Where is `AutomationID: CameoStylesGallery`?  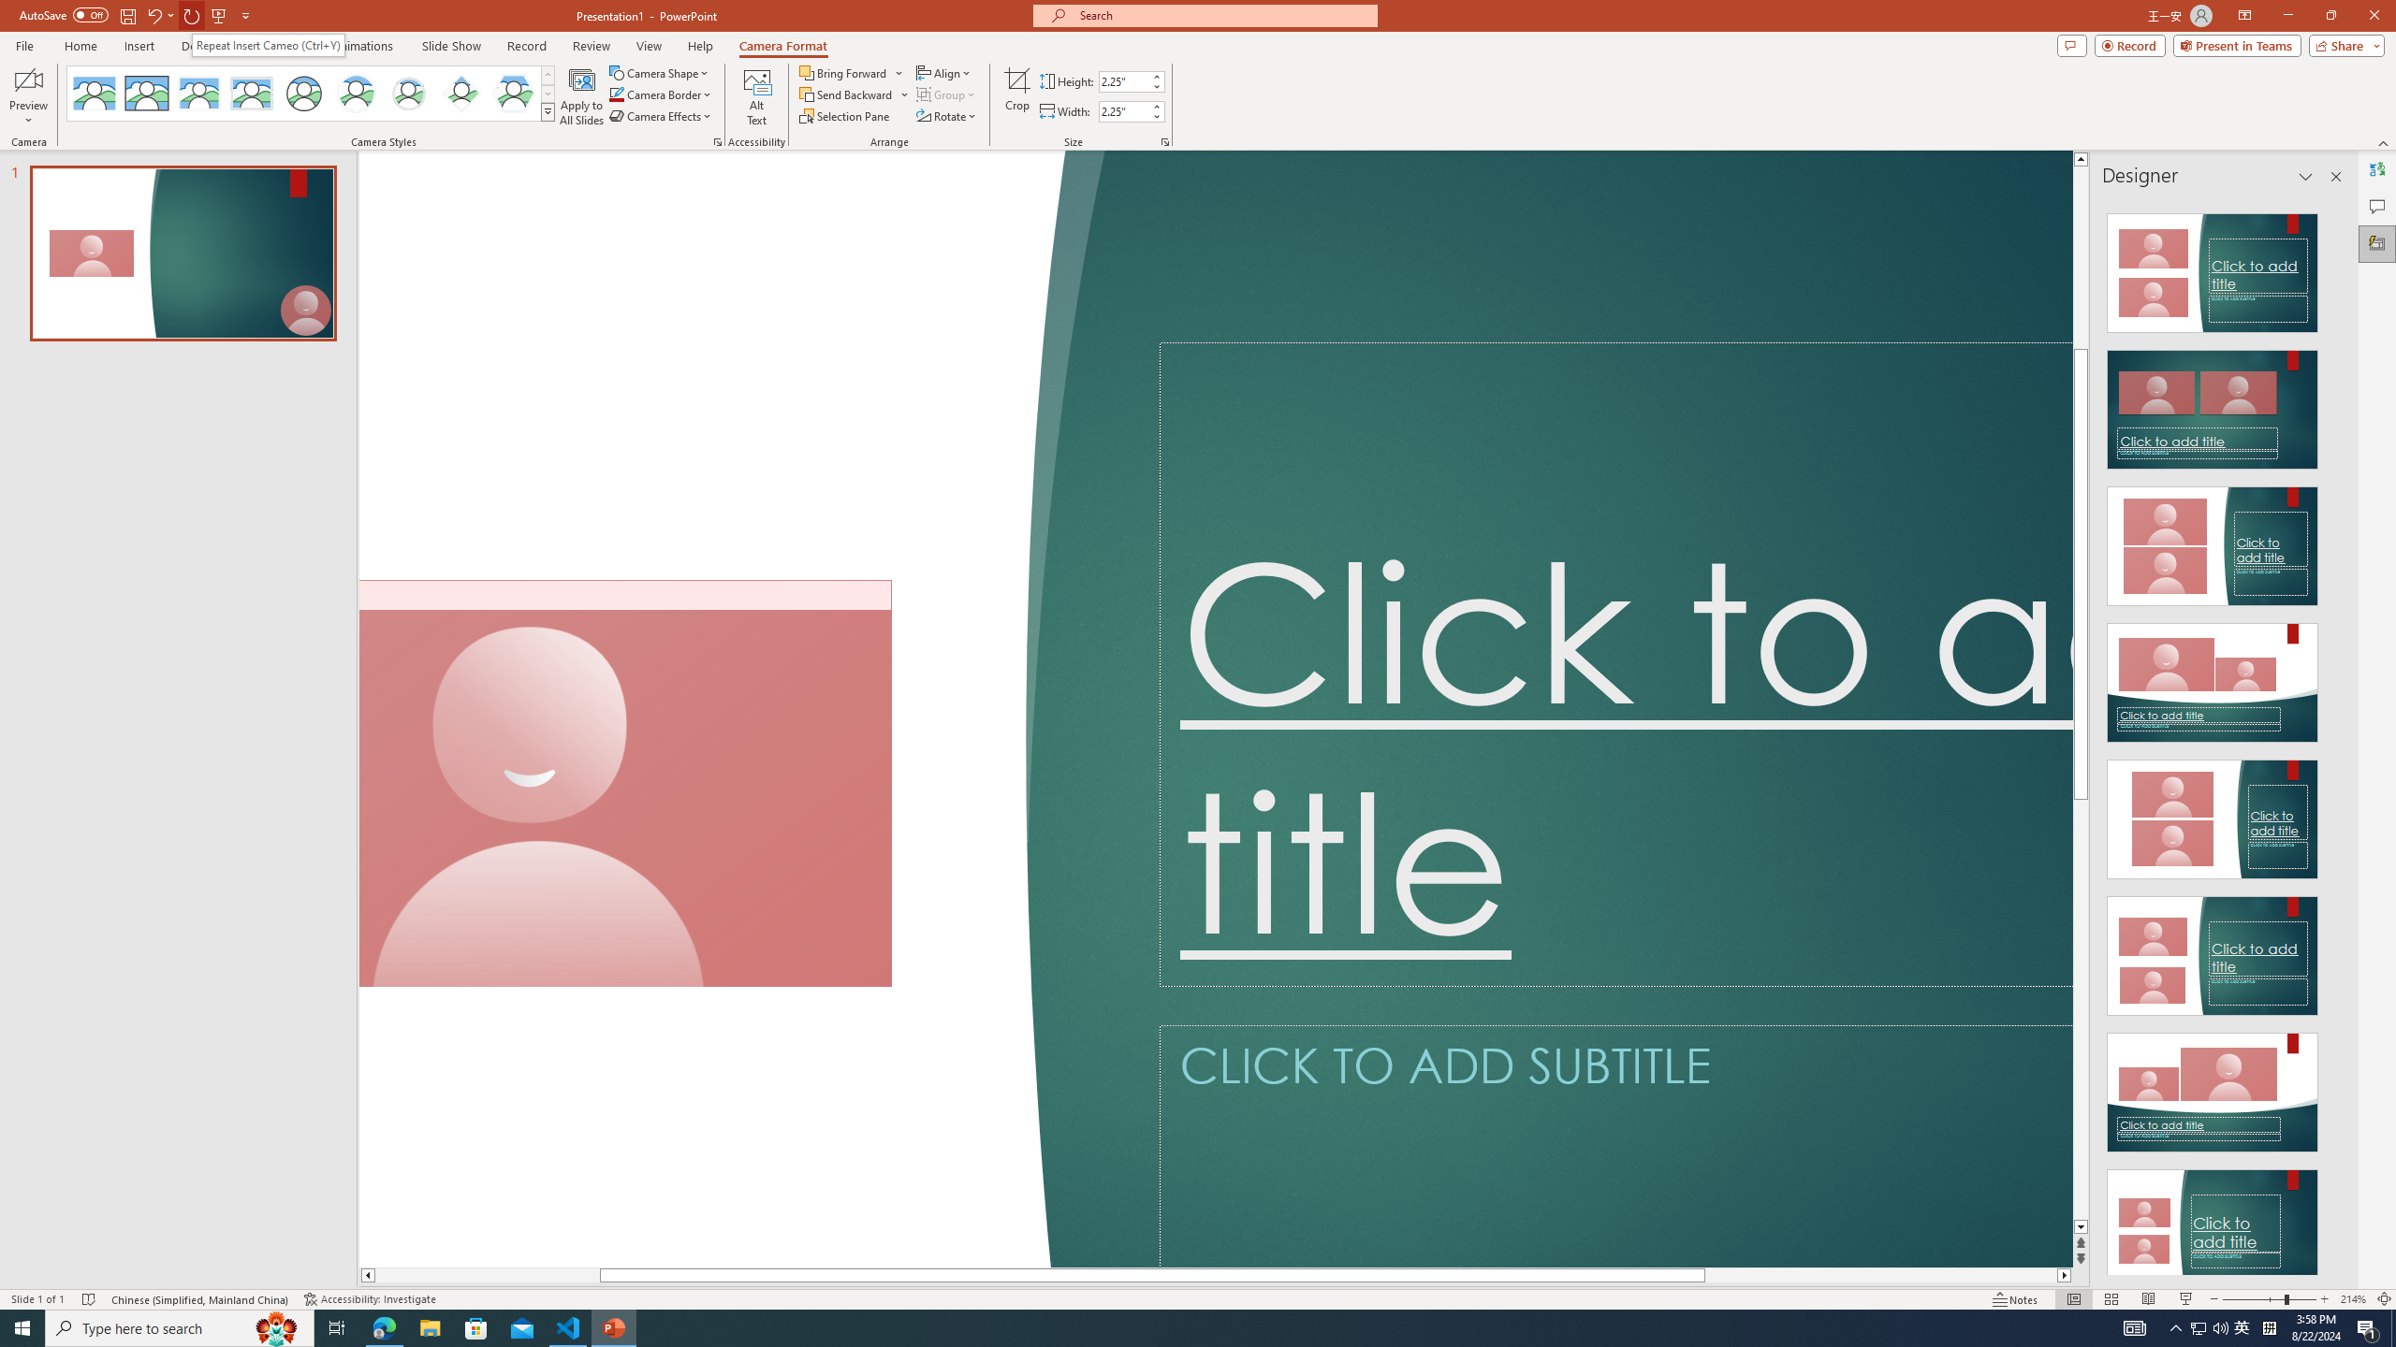 AutomationID: CameoStylesGallery is located at coordinates (311, 94).